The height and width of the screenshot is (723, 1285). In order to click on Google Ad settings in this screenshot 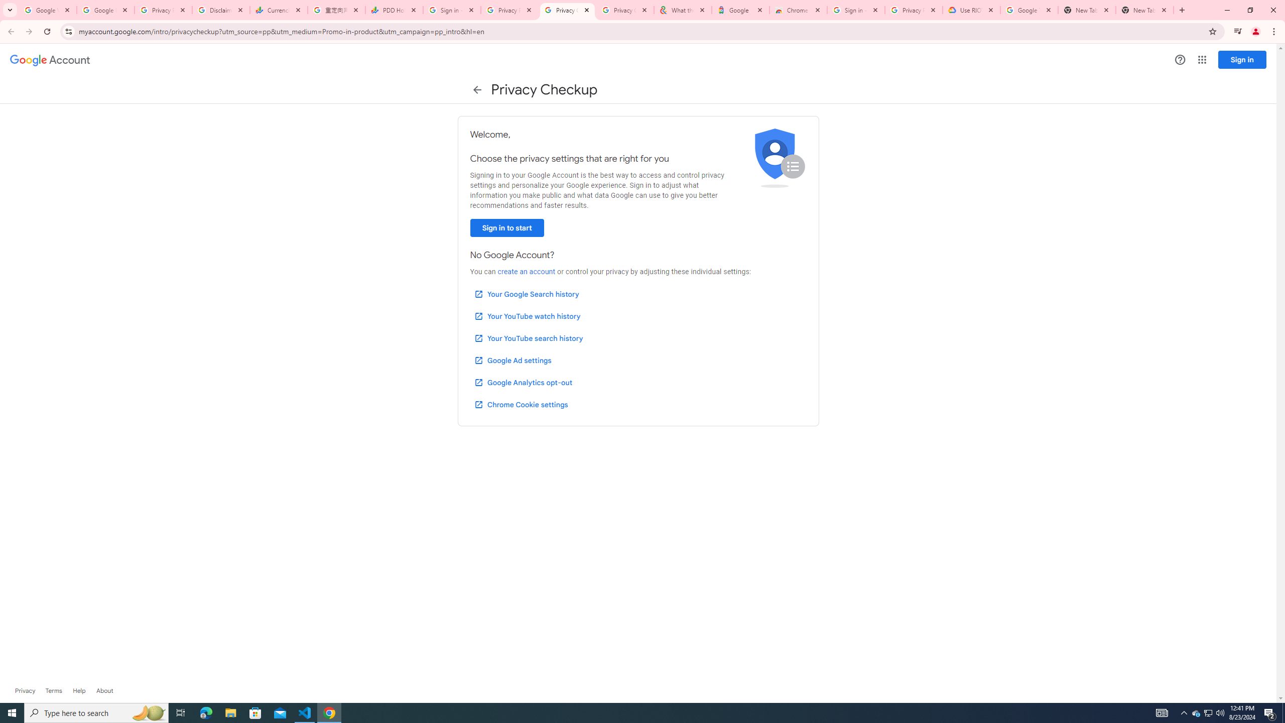, I will do `click(512, 360)`.